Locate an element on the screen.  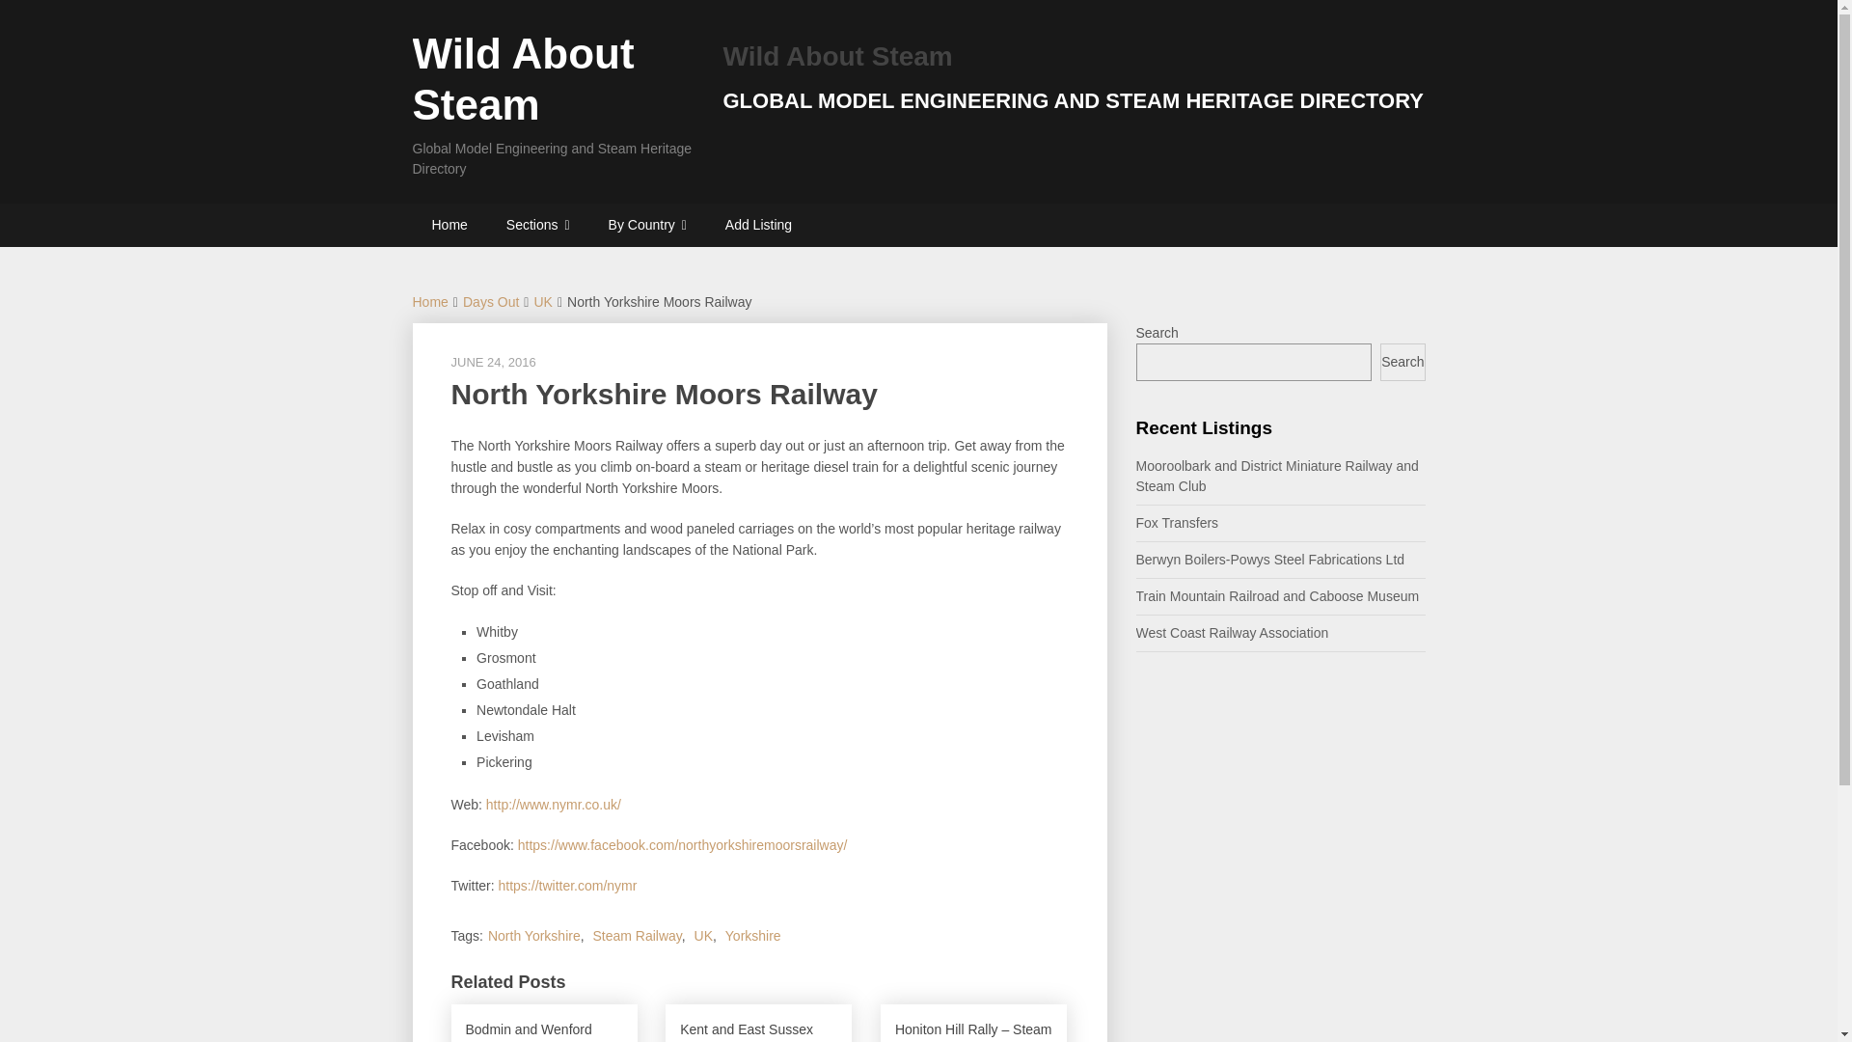
Sections is located at coordinates (537, 224).